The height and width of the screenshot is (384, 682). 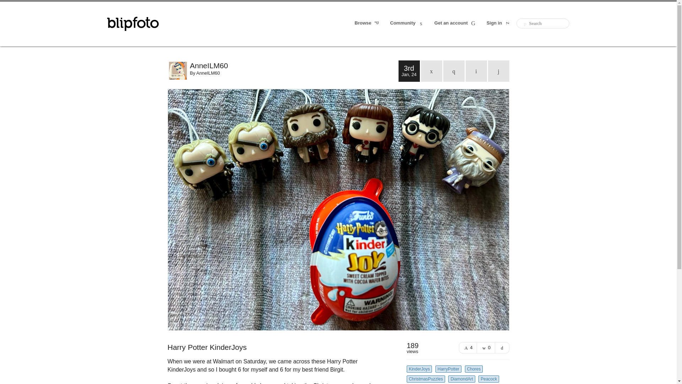 What do you see at coordinates (431, 71) in the screenshot?
I see `calendar` at bounding box center [431, 71].